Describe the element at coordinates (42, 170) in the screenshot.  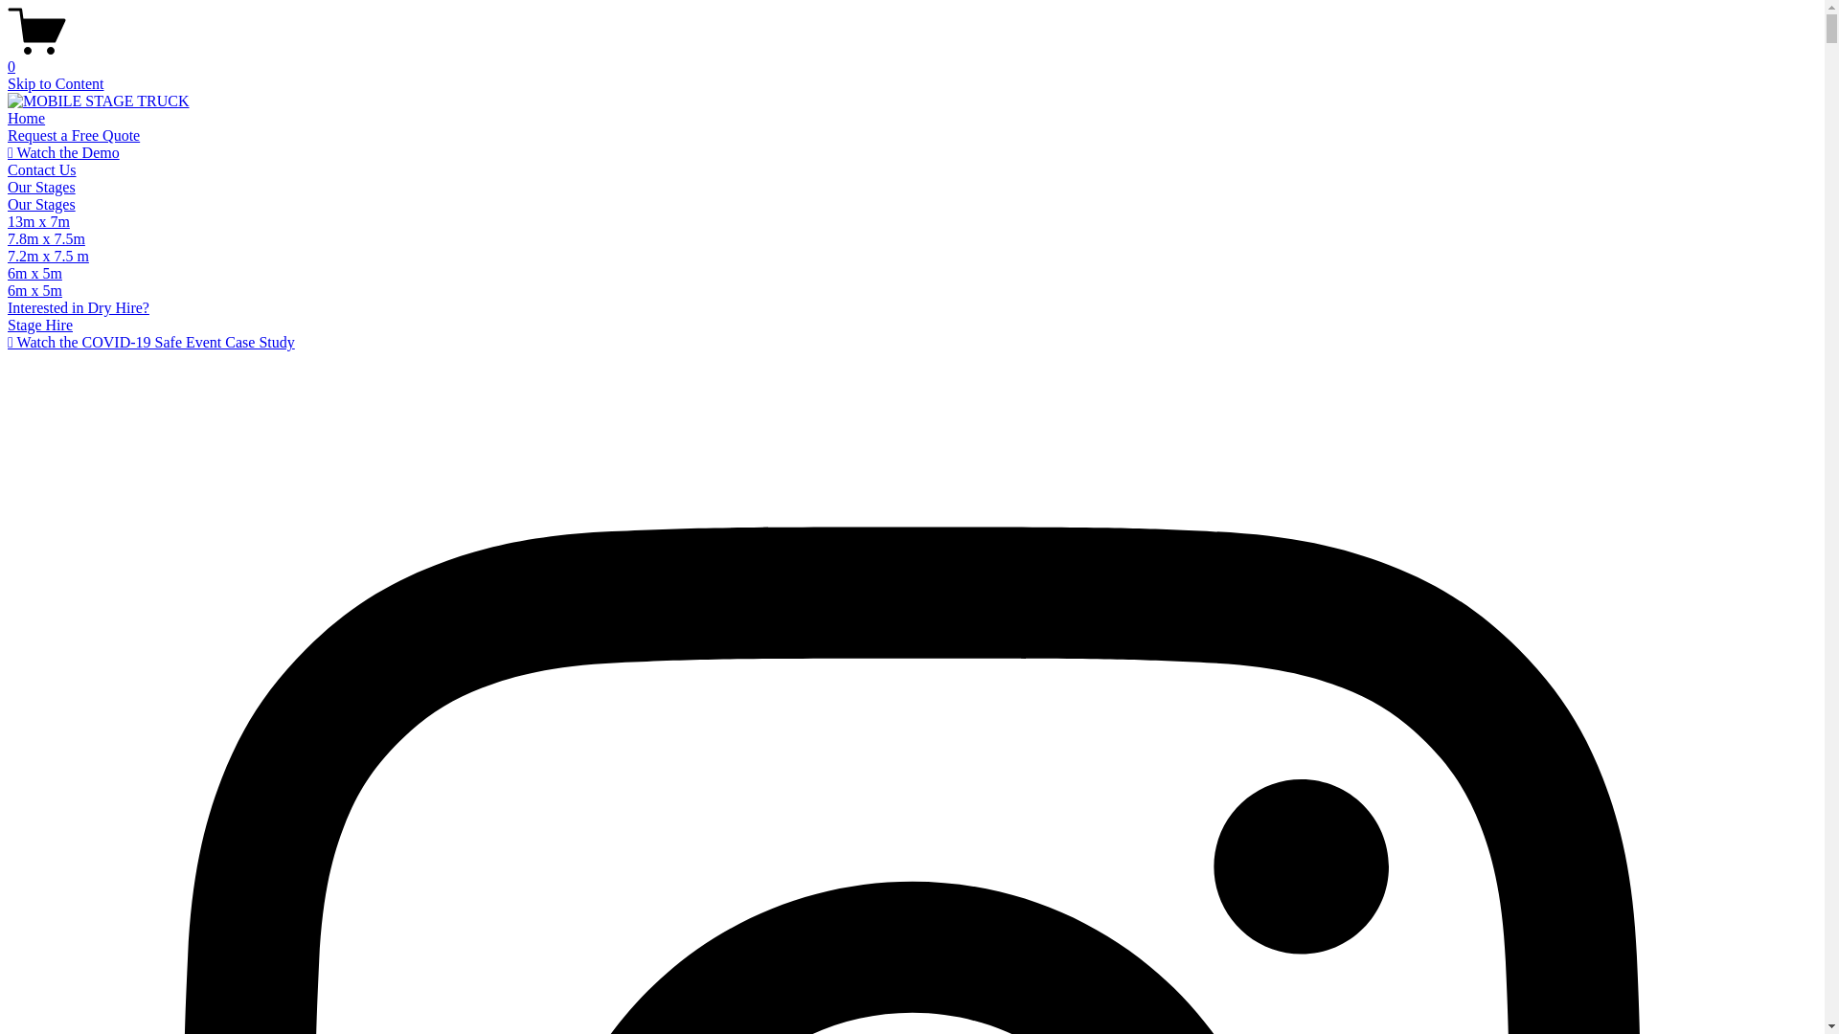
I see `Contact Us` at that location.